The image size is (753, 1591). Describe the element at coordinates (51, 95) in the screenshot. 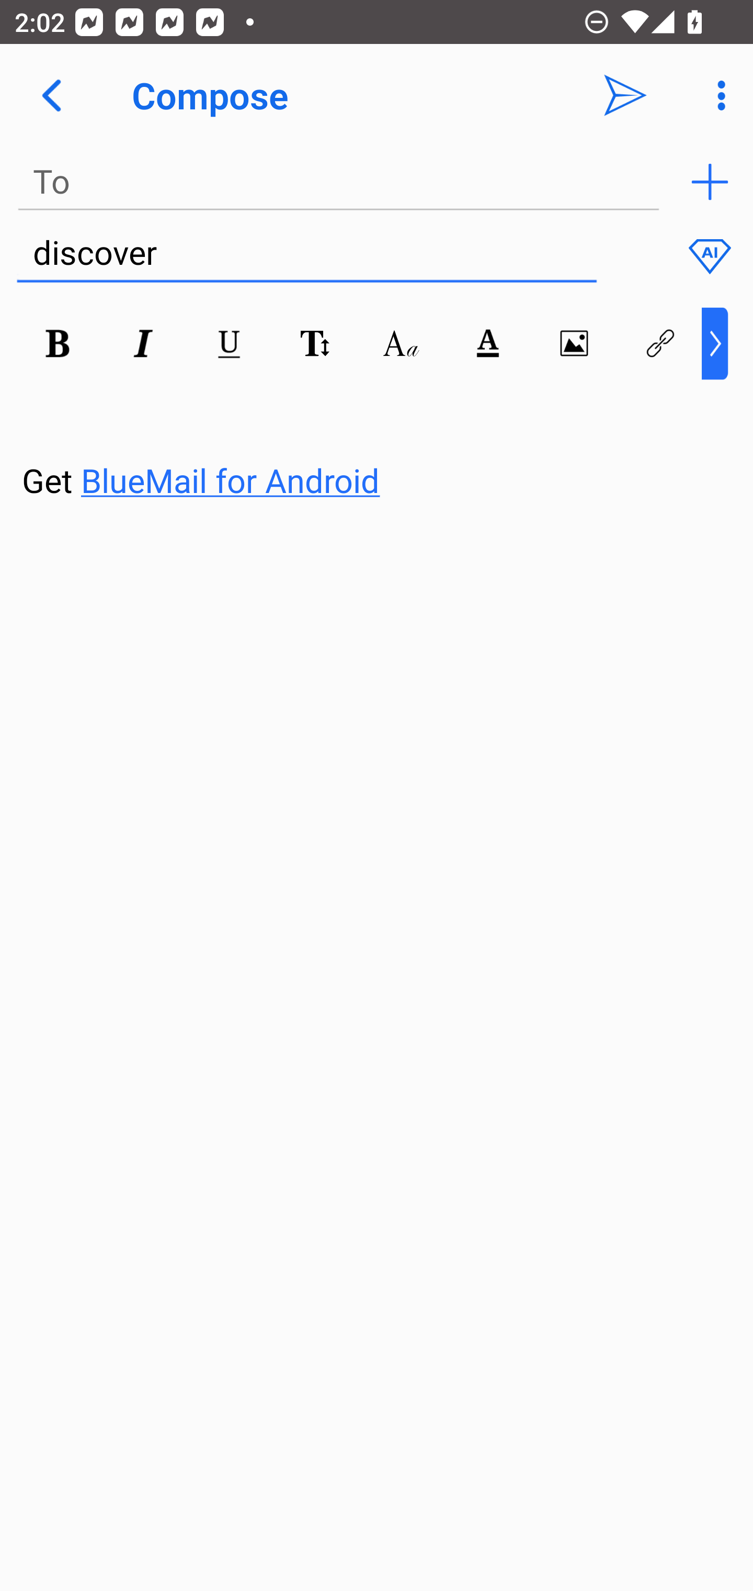

I see `Navigate up` at that location.